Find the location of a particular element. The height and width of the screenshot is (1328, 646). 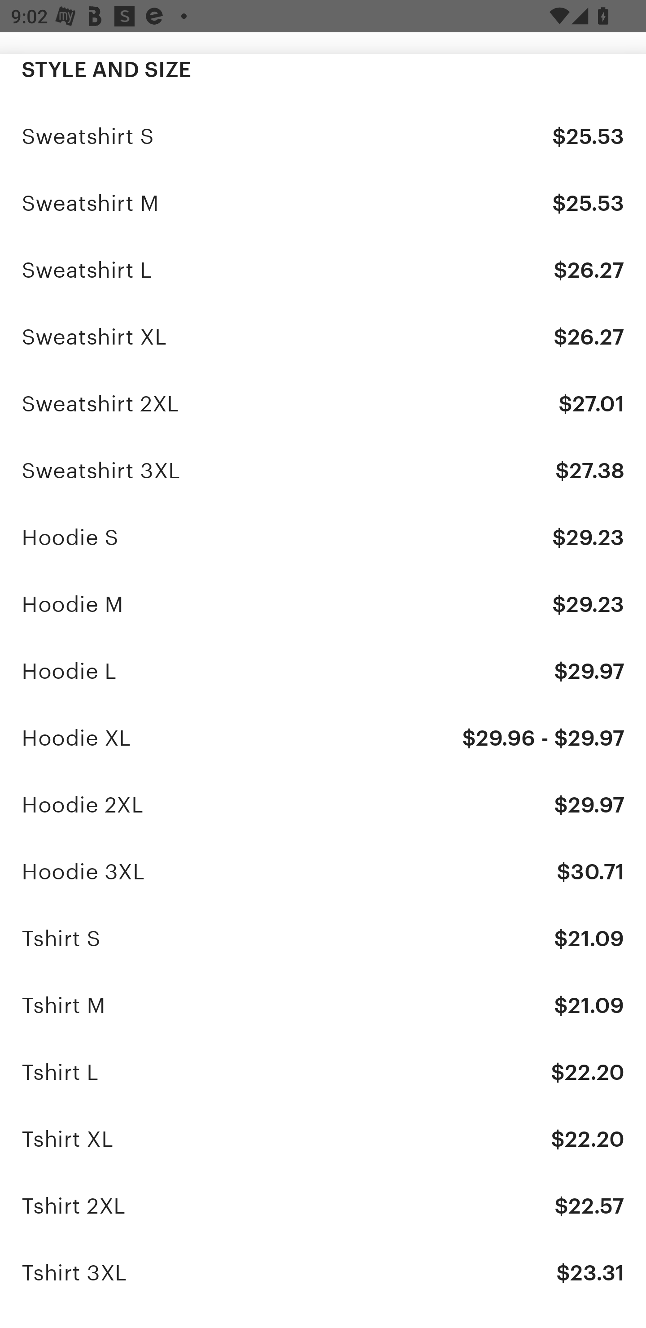

Hoodie 3XL $30.71 is located at coordinates (323, 871).